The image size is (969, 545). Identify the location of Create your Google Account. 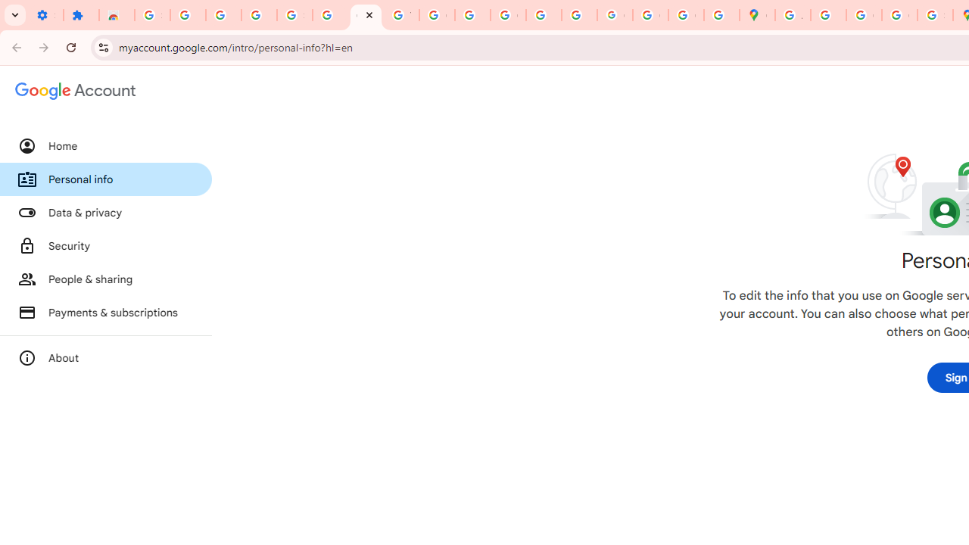
(863, 15).